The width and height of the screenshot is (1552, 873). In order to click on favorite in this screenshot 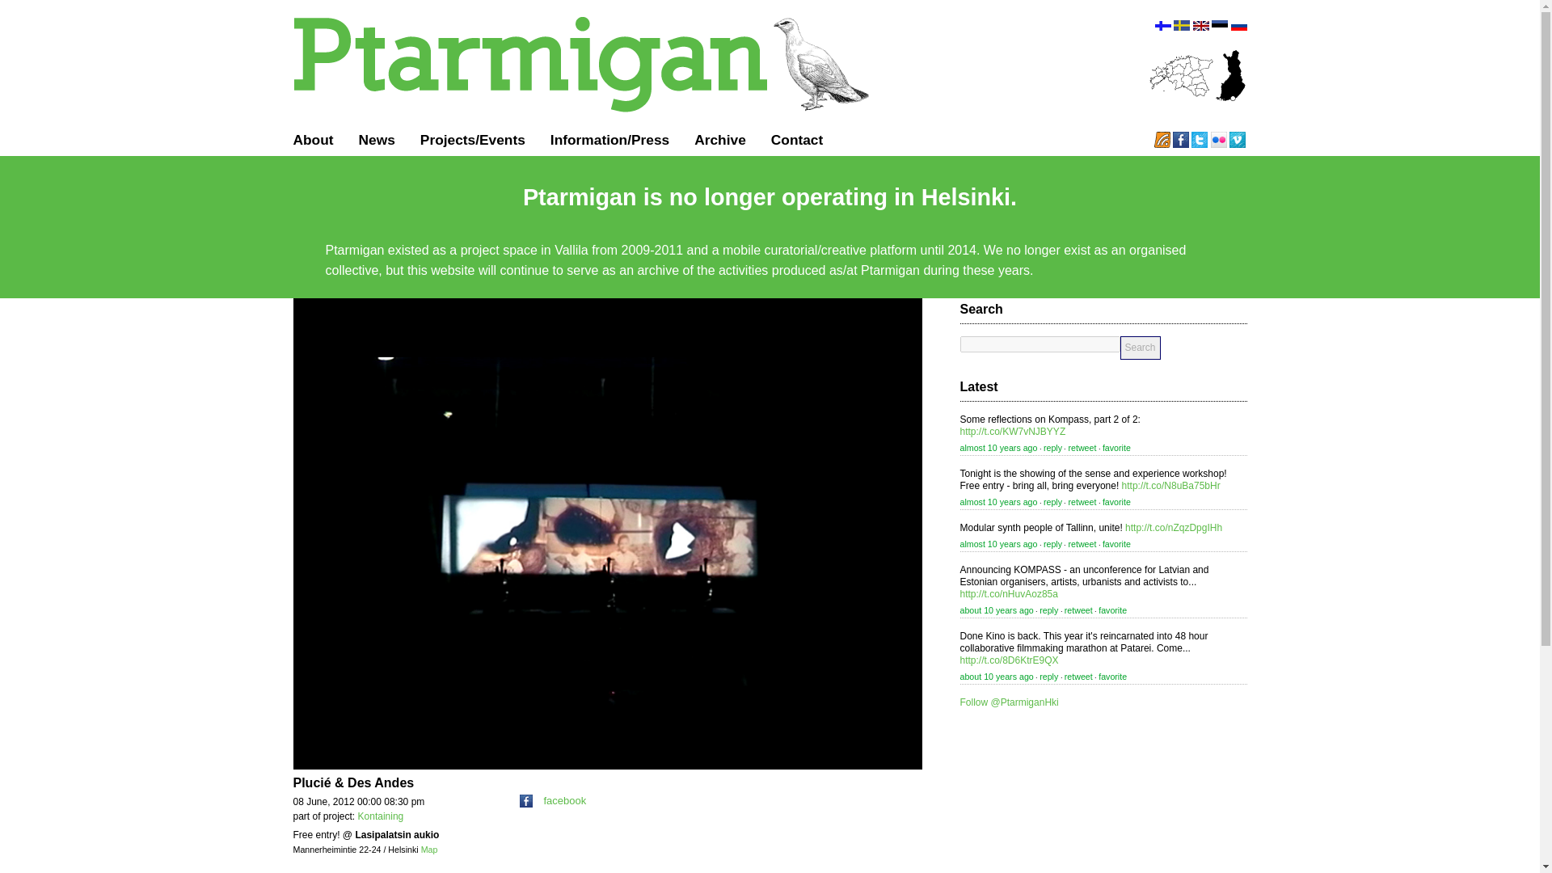, I will do `click(1116, 501)`.